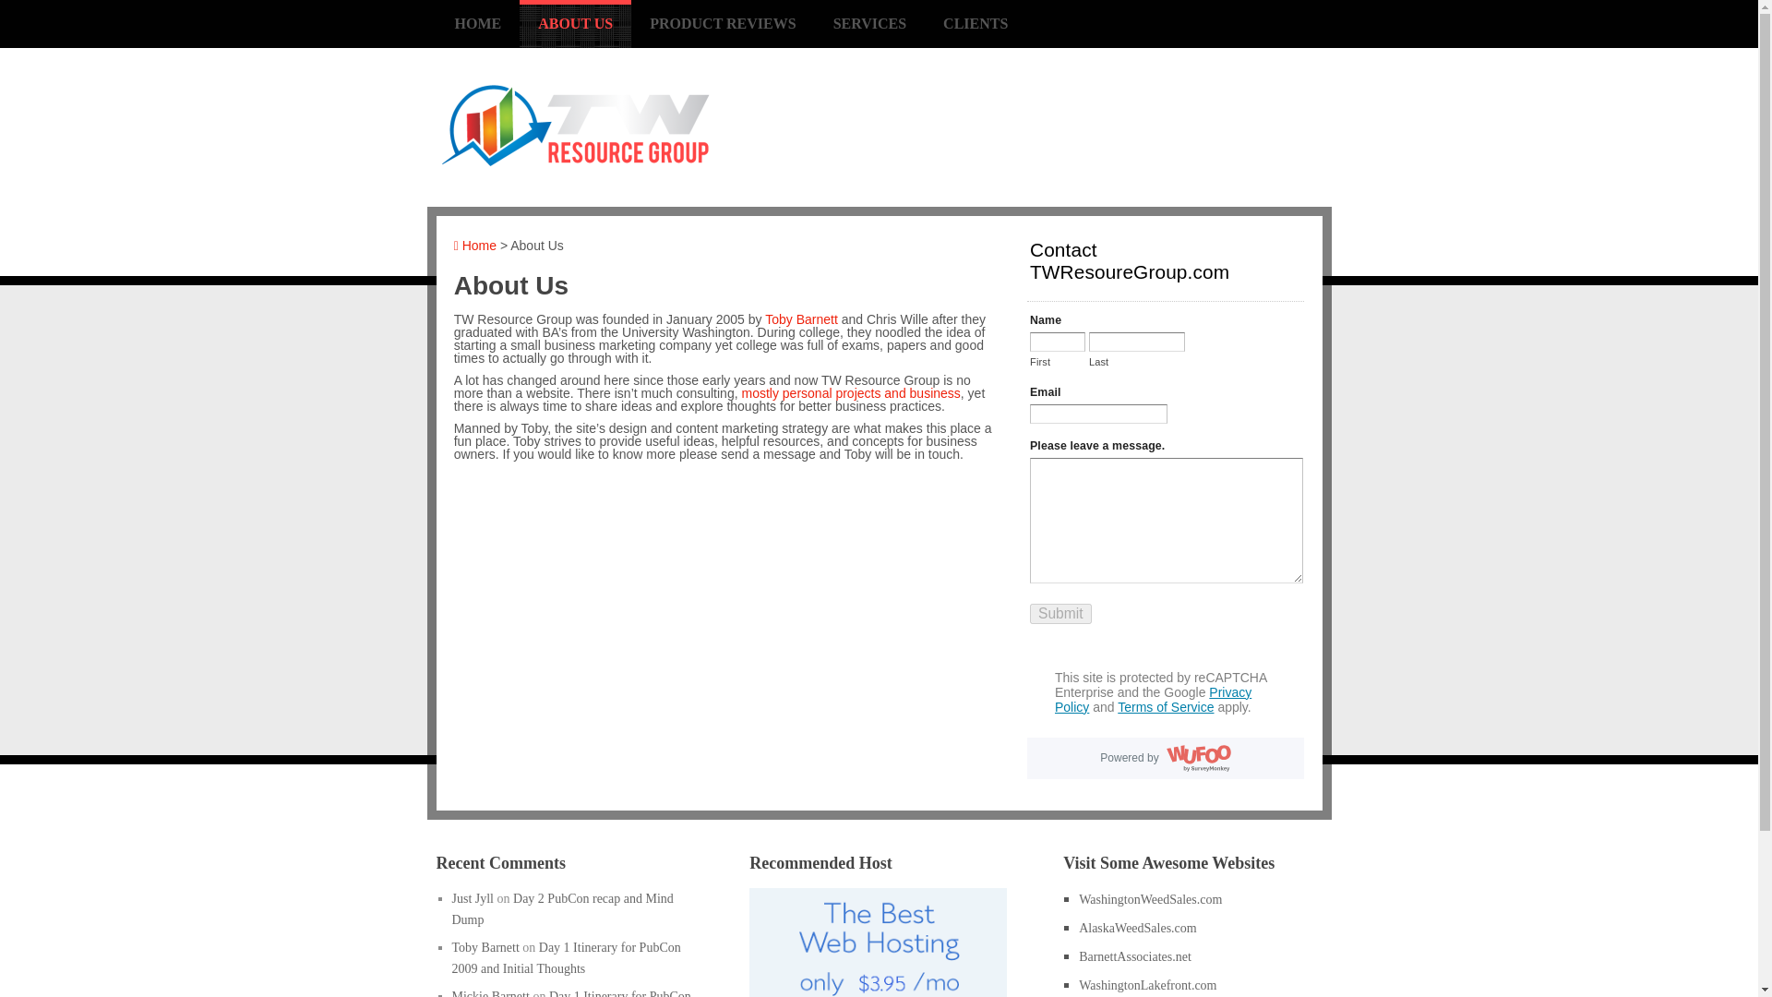 This screenshot has height=997, width=1772. I want to click on ABOUT US, so click(574, 24).